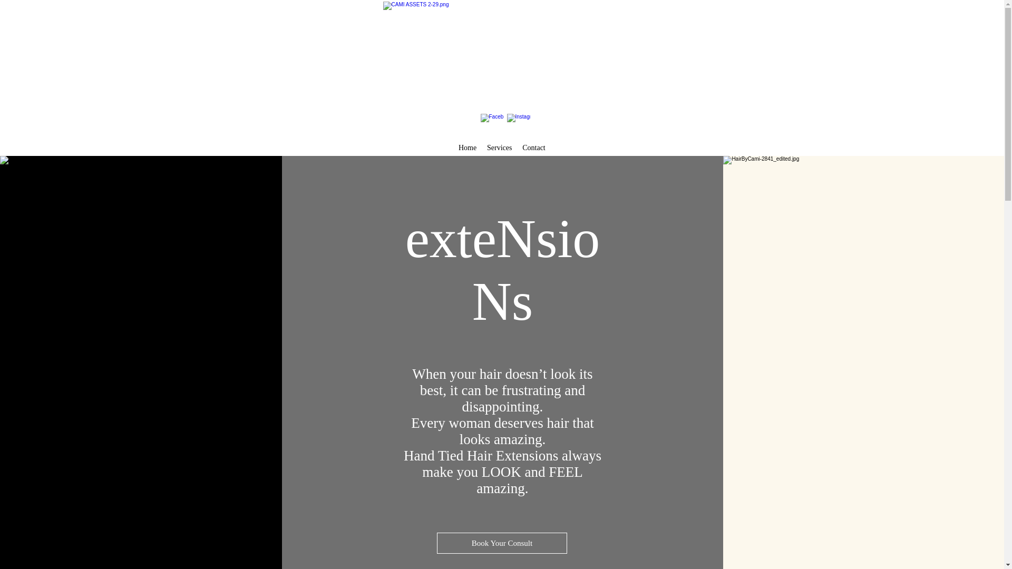  What do you see at coordinates (467, 148) in the screenshot?
I see `Home` at bounding box center [467, 148].